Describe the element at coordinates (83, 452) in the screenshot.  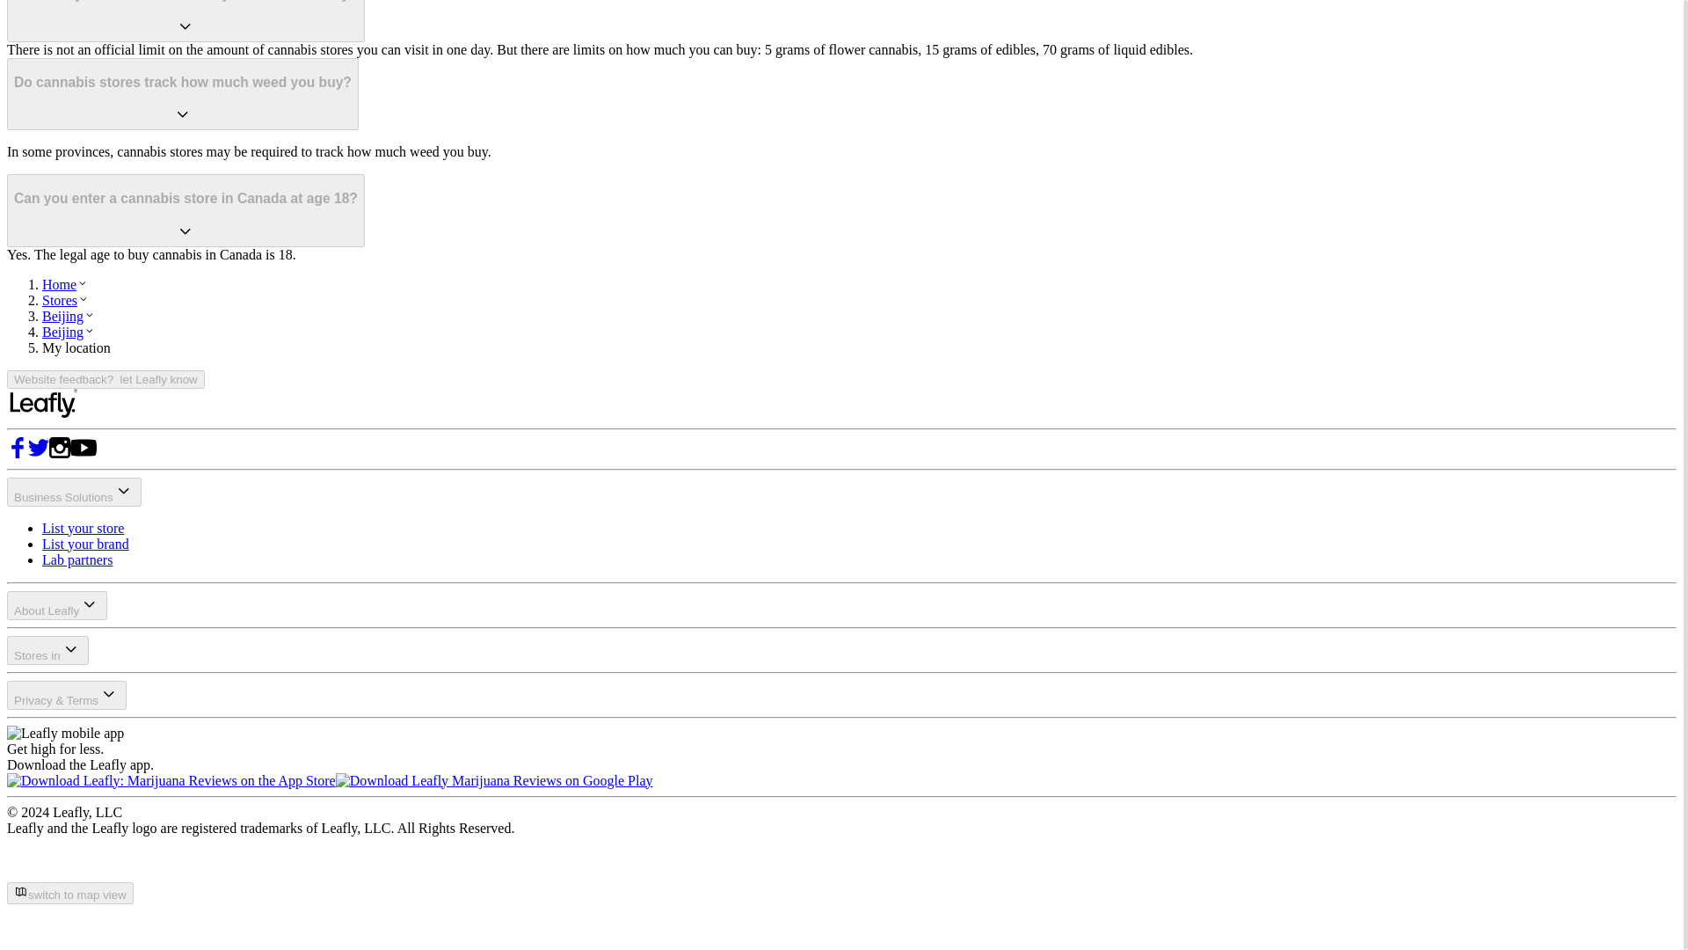
I see `Leafly on YouTube` at that location.